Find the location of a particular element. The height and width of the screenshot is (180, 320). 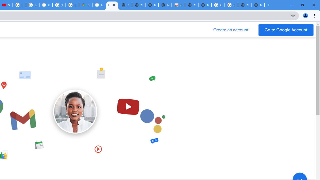

Create a Google Account is located at coordinates (231, 30).